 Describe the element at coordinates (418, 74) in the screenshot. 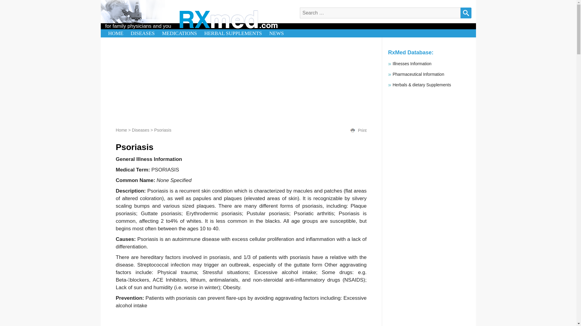

I see `Pharmaceutical Information` at that location.